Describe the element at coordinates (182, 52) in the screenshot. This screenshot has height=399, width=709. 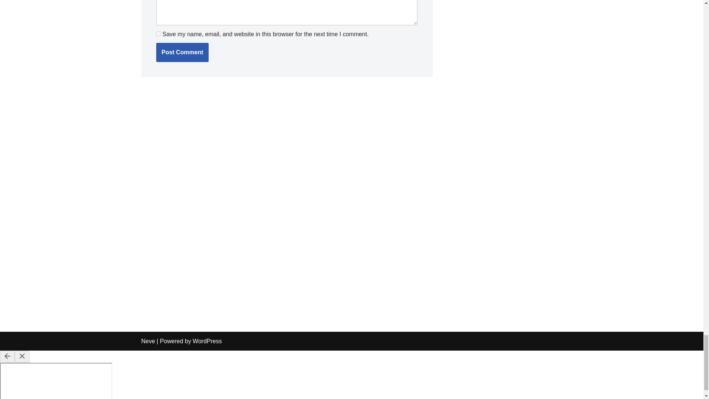
I see `Post Comment` at that location.